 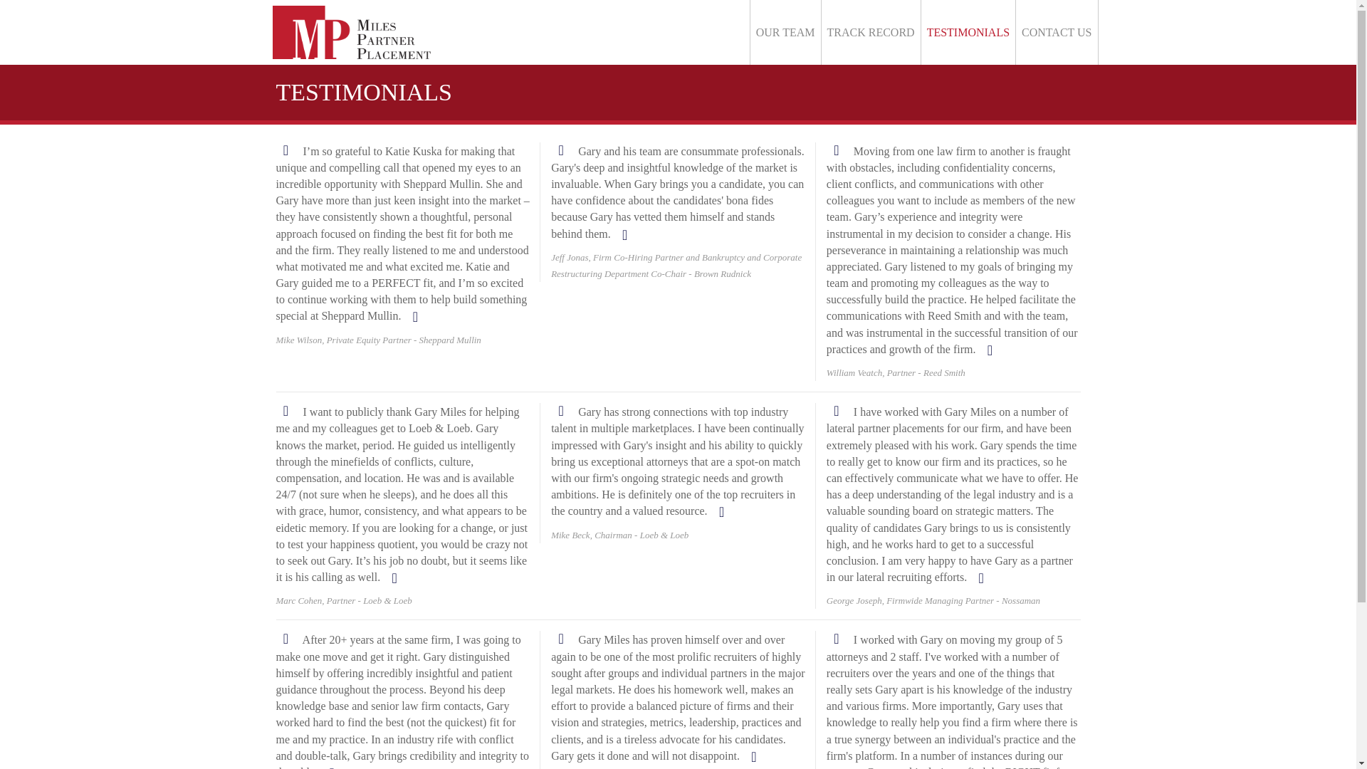 I want to click on Miles Partner Placement, so click(x=351, y=30).